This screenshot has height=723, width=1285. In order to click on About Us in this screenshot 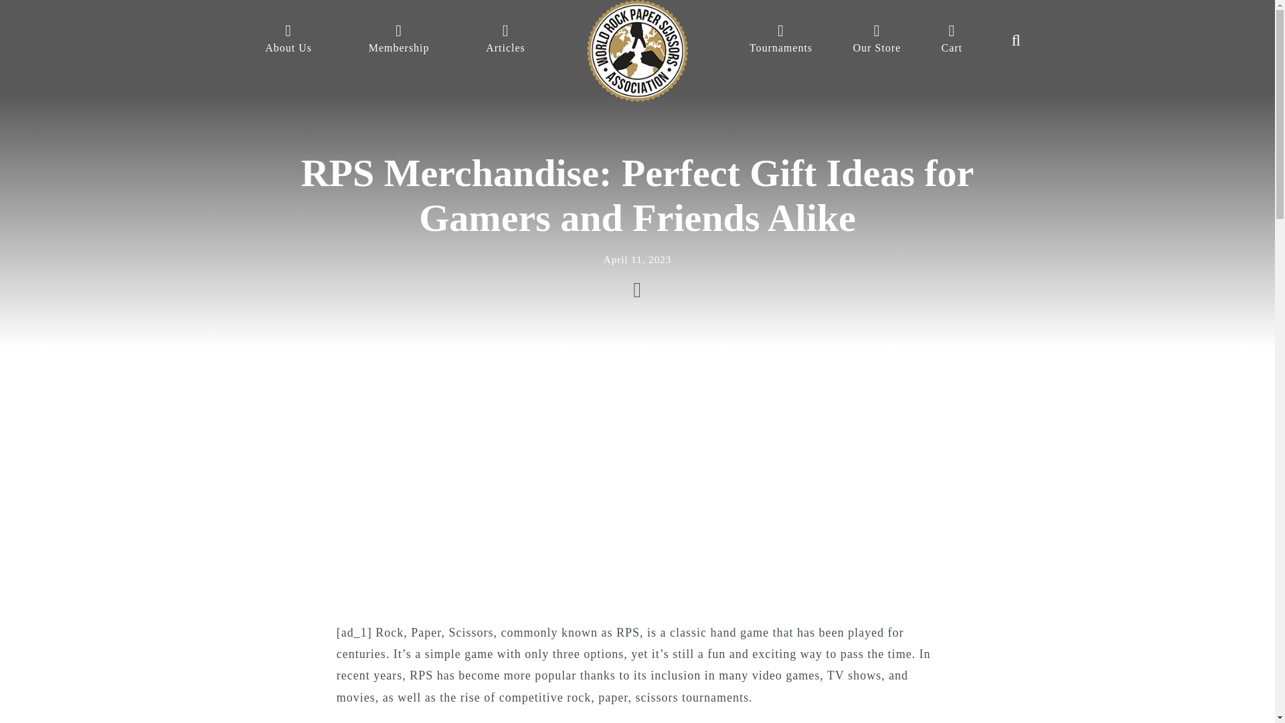, I will do `click(288, 40)`.